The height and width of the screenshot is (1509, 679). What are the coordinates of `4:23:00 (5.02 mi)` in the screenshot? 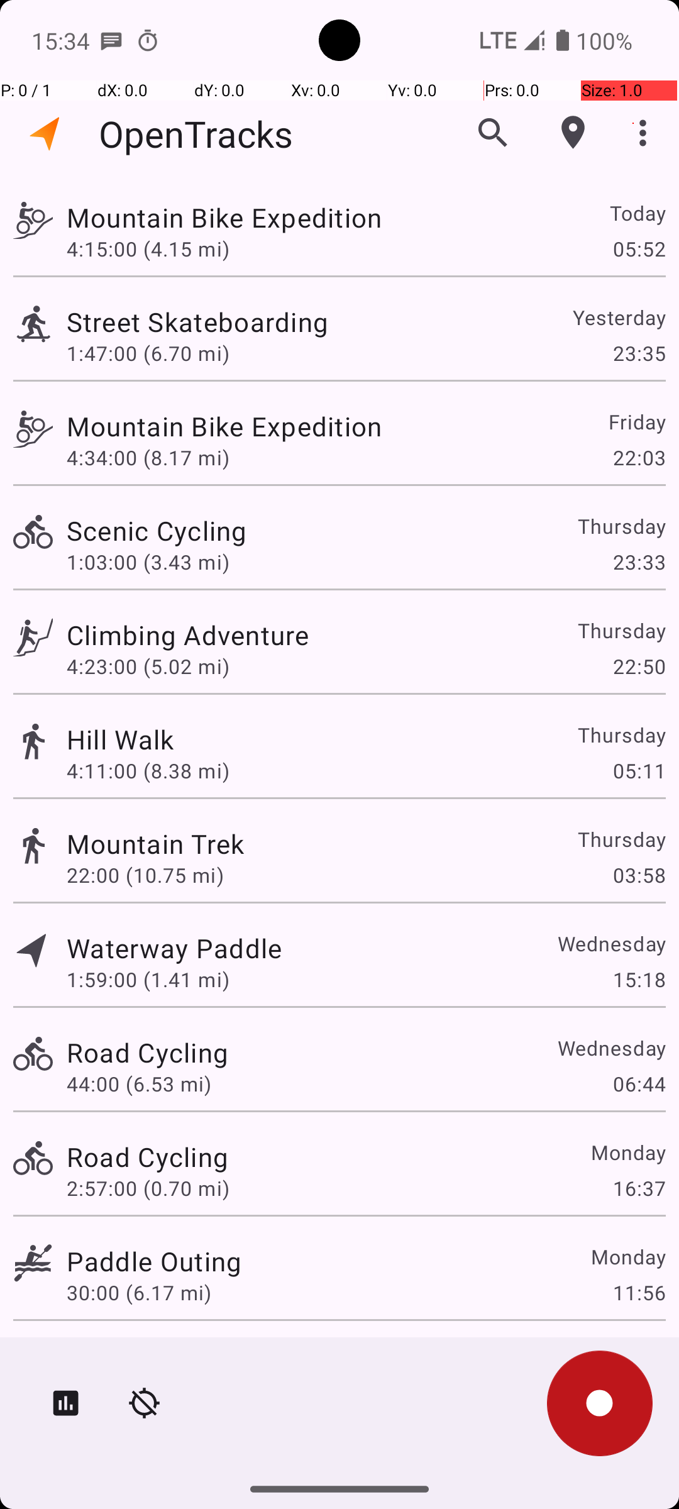 It's located at (148, 666).